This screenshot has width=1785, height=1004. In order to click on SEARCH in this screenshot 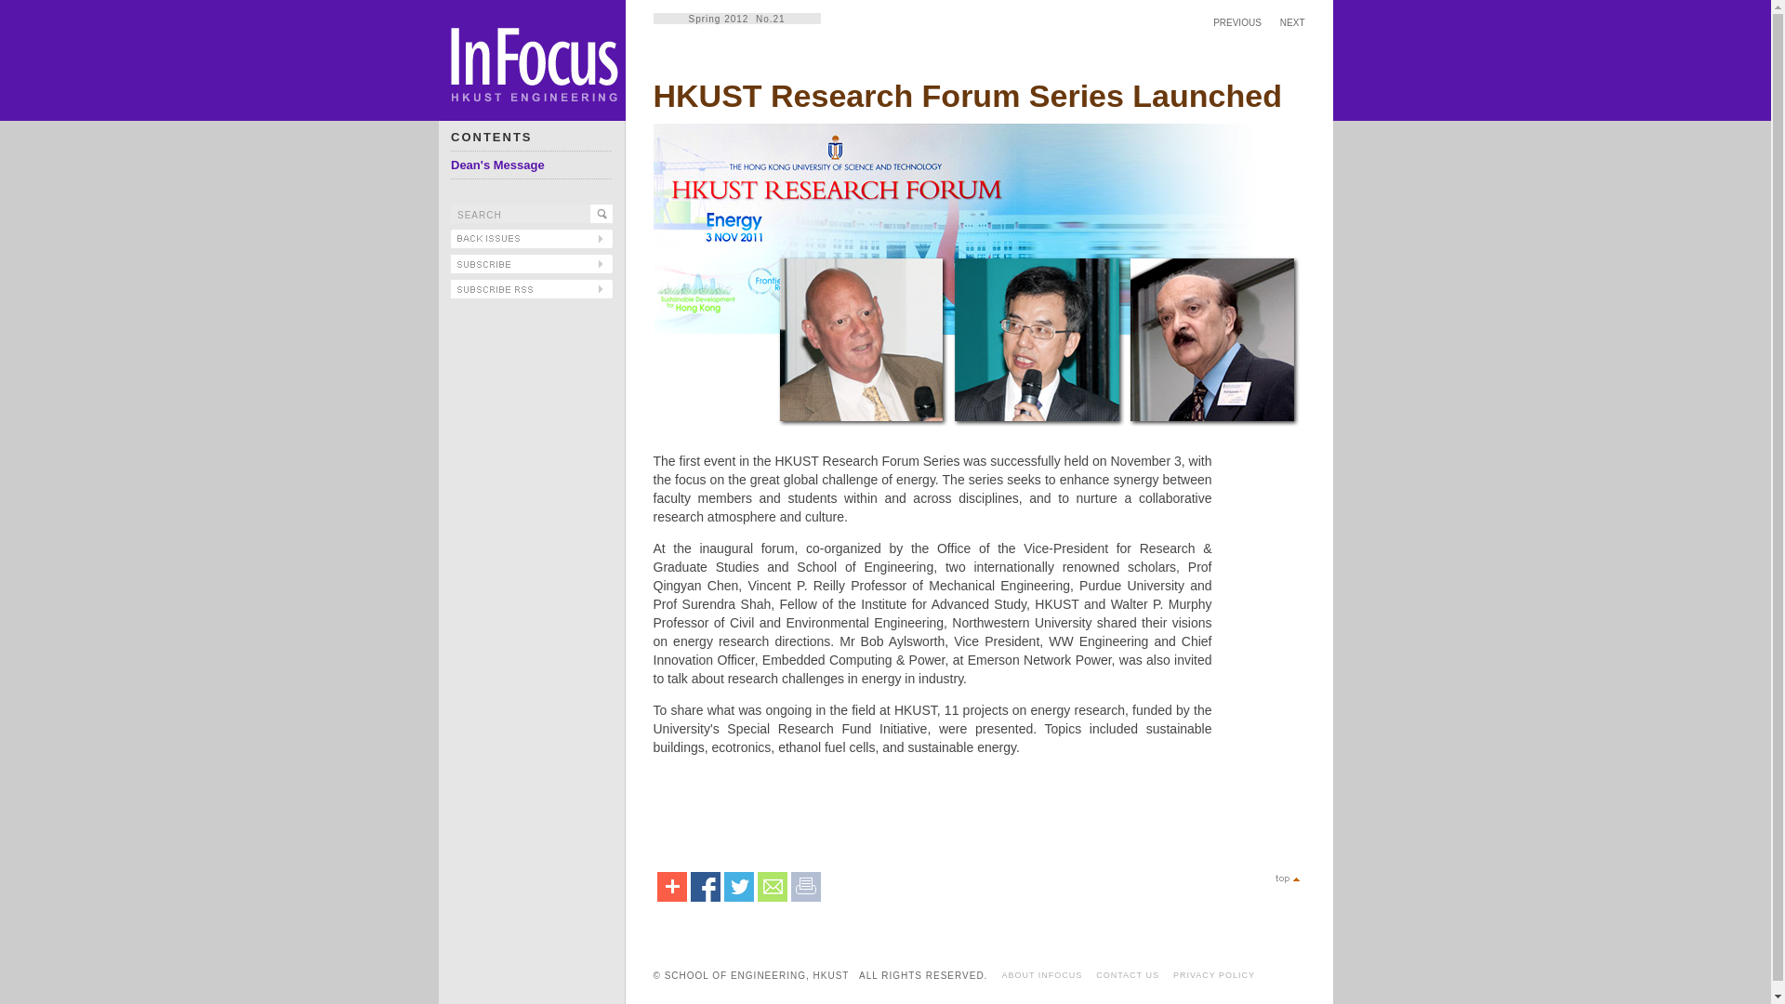, I will do `click(521, 214)`.